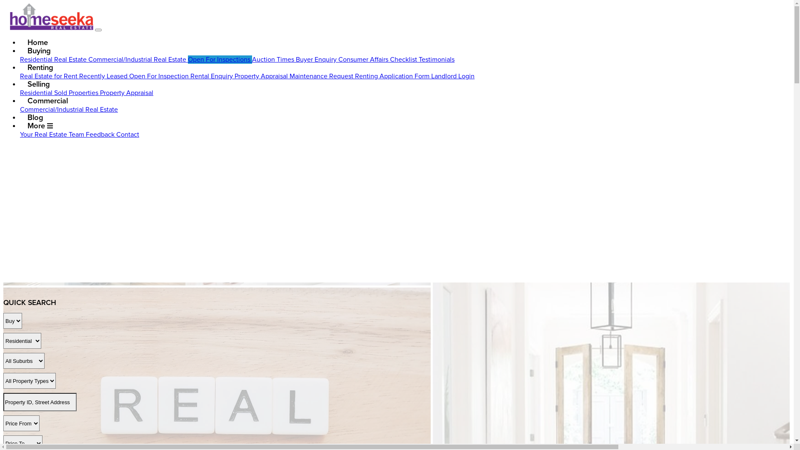  I want to click on Selling, so click(38, 84).